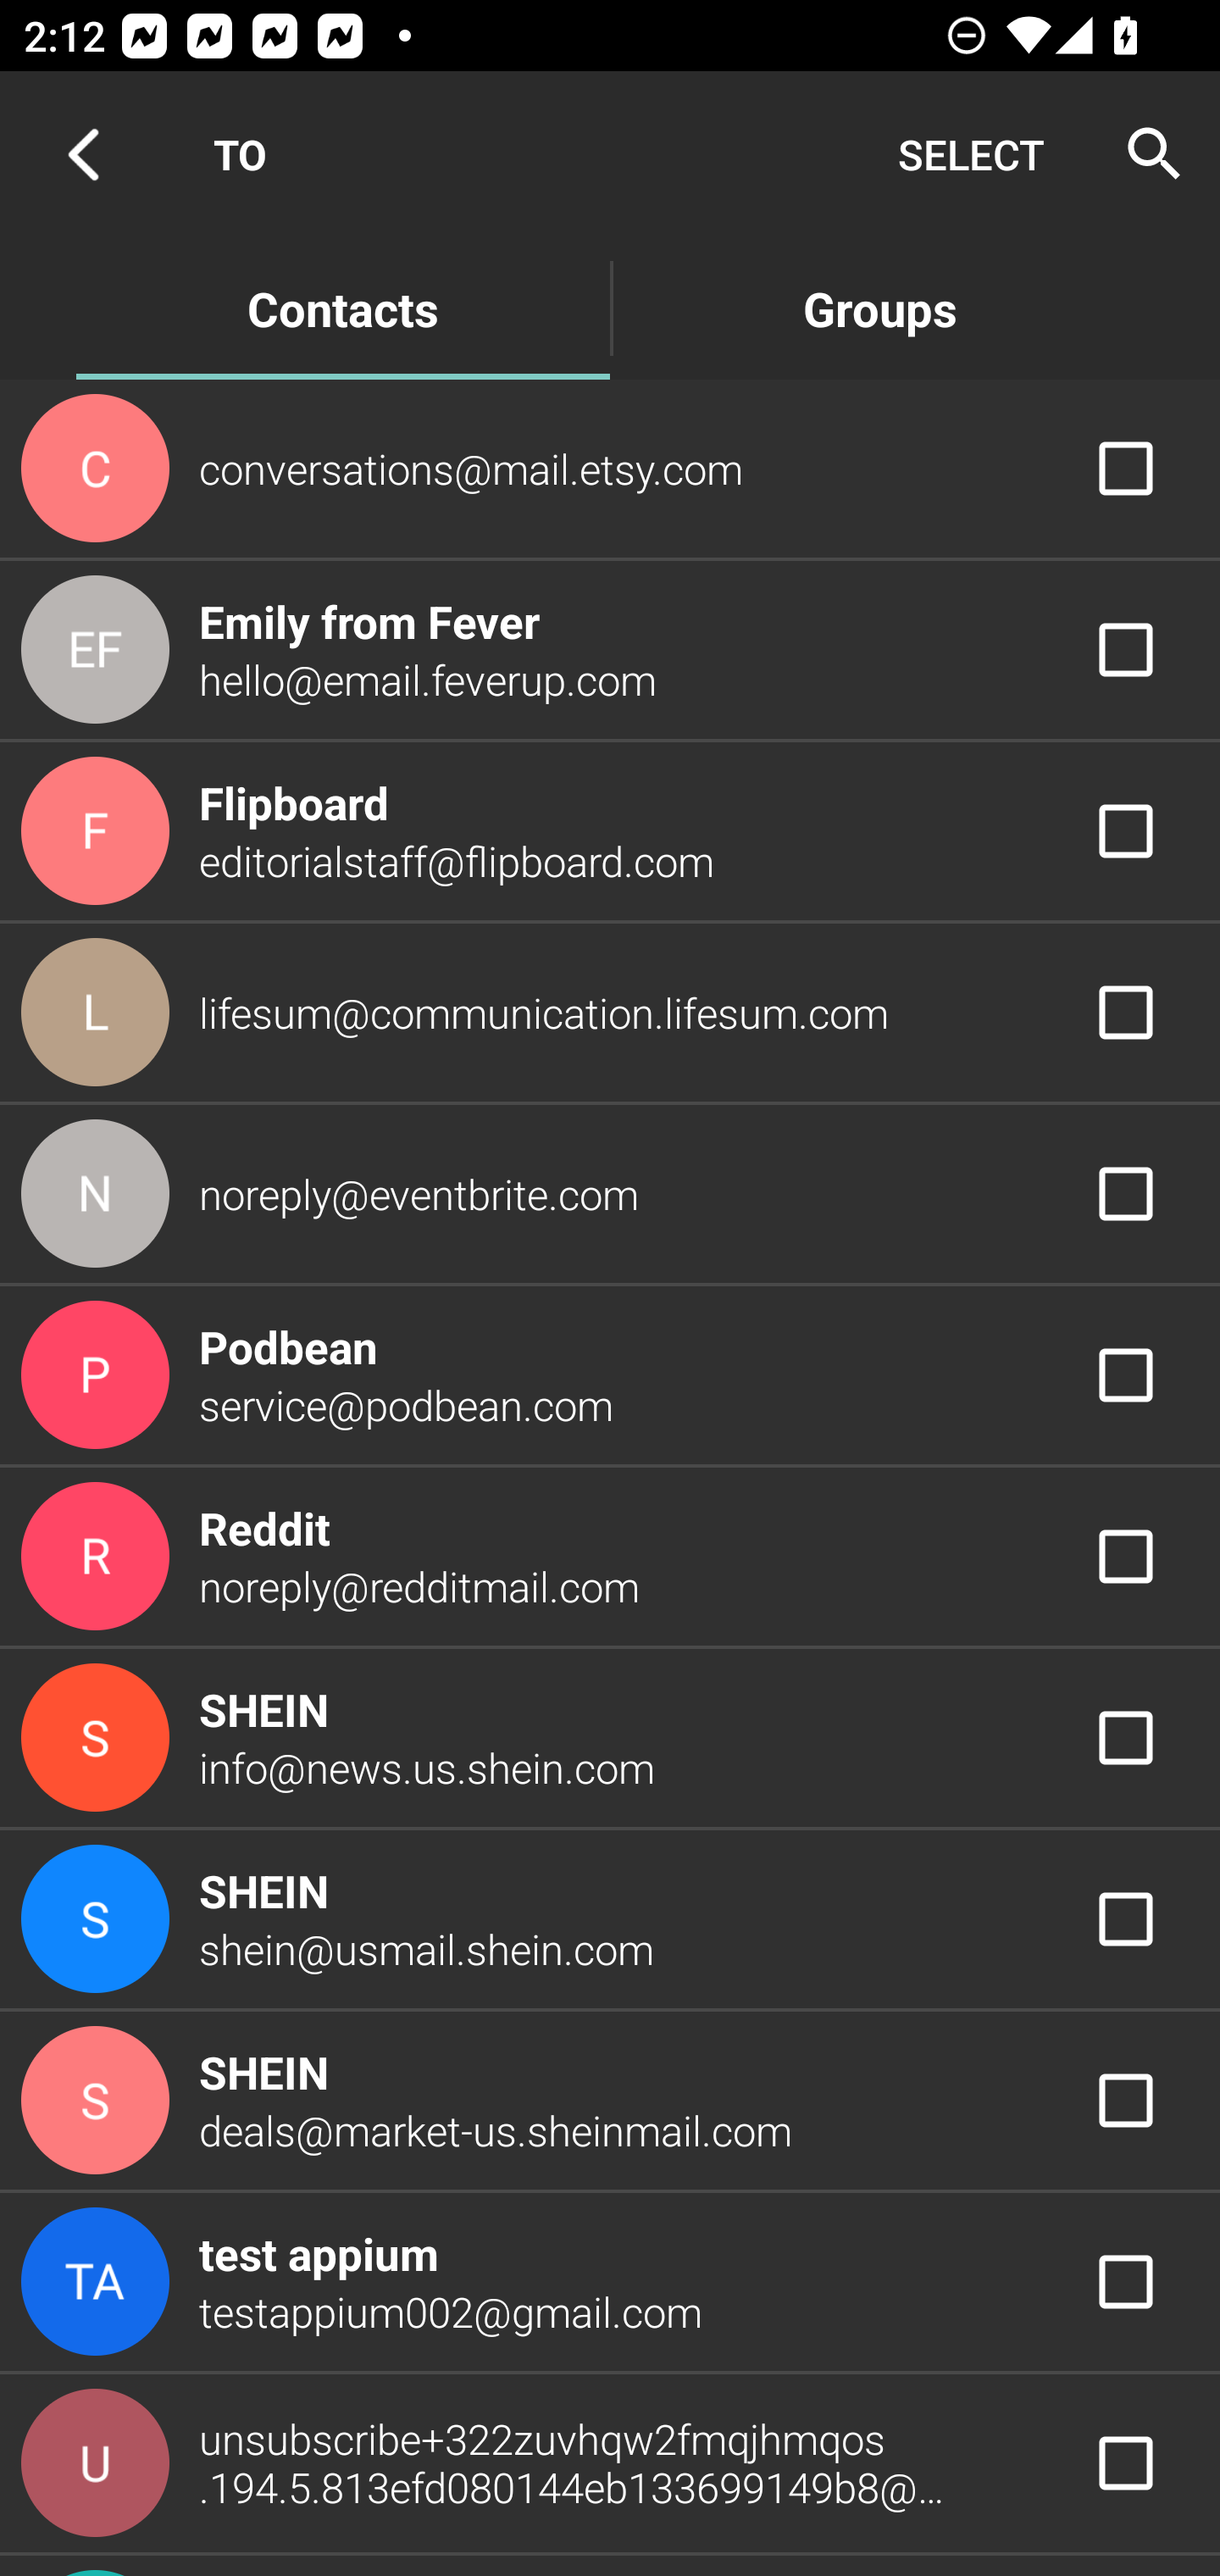 Image resolution: width=1220 pixels, height=2576 pixels. What do you see at coordinates (342, 307) in the screenshot?
I see `Contacts` at bounding box center [342, 307].